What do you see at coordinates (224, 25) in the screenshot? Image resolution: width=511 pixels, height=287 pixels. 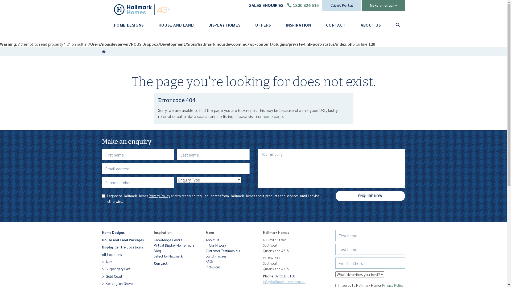 I see `DISPLAY HOMES` at bounding box center [224, 25].